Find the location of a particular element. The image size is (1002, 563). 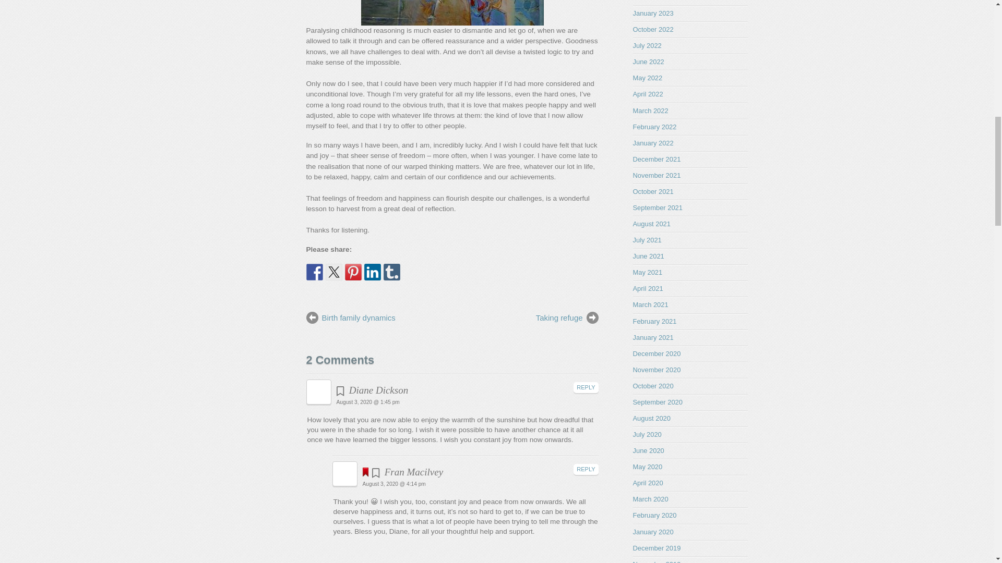

Birth family dynamics is located at coordinates (371, 318).